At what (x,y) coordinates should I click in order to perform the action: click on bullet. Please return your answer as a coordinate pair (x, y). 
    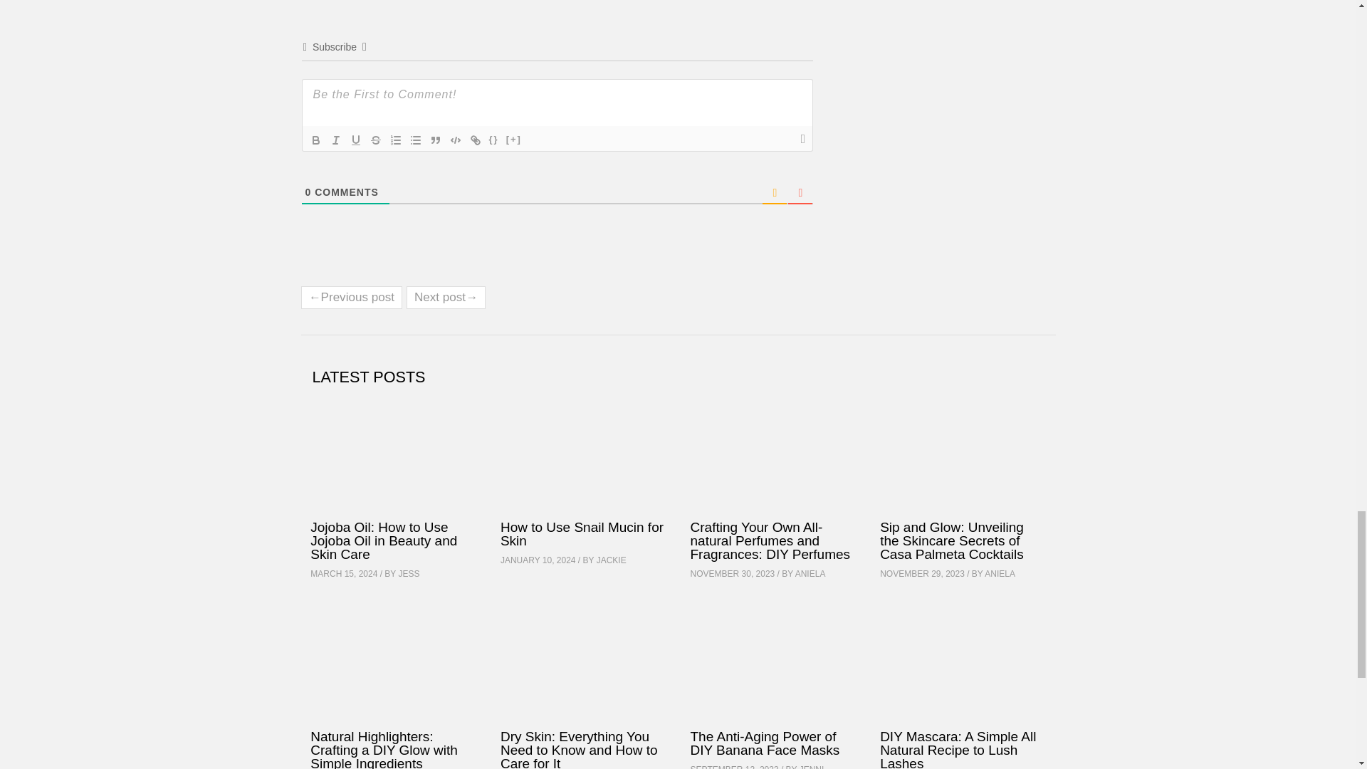
    Looking at the image, I should click on (416, 140).